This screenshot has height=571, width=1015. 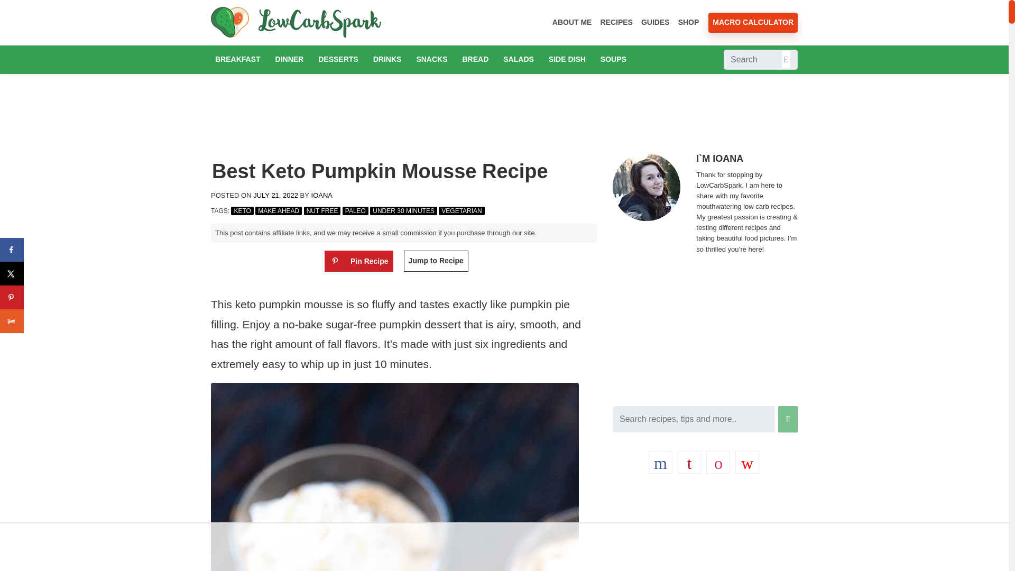 I want to click on MACRO CALCULATOR, so click(x=753, y=22).